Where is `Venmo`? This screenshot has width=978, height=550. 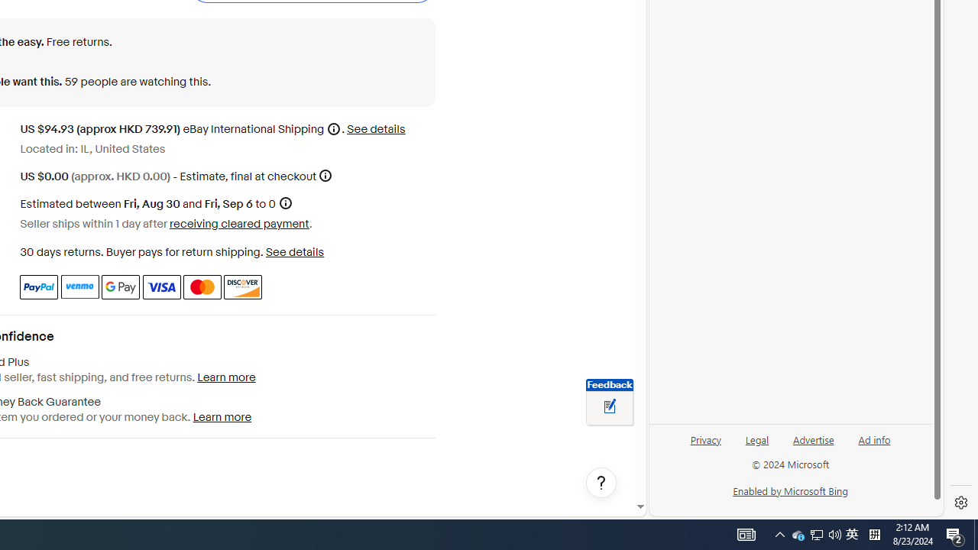 Venmo is located at coordinates (79, 287).